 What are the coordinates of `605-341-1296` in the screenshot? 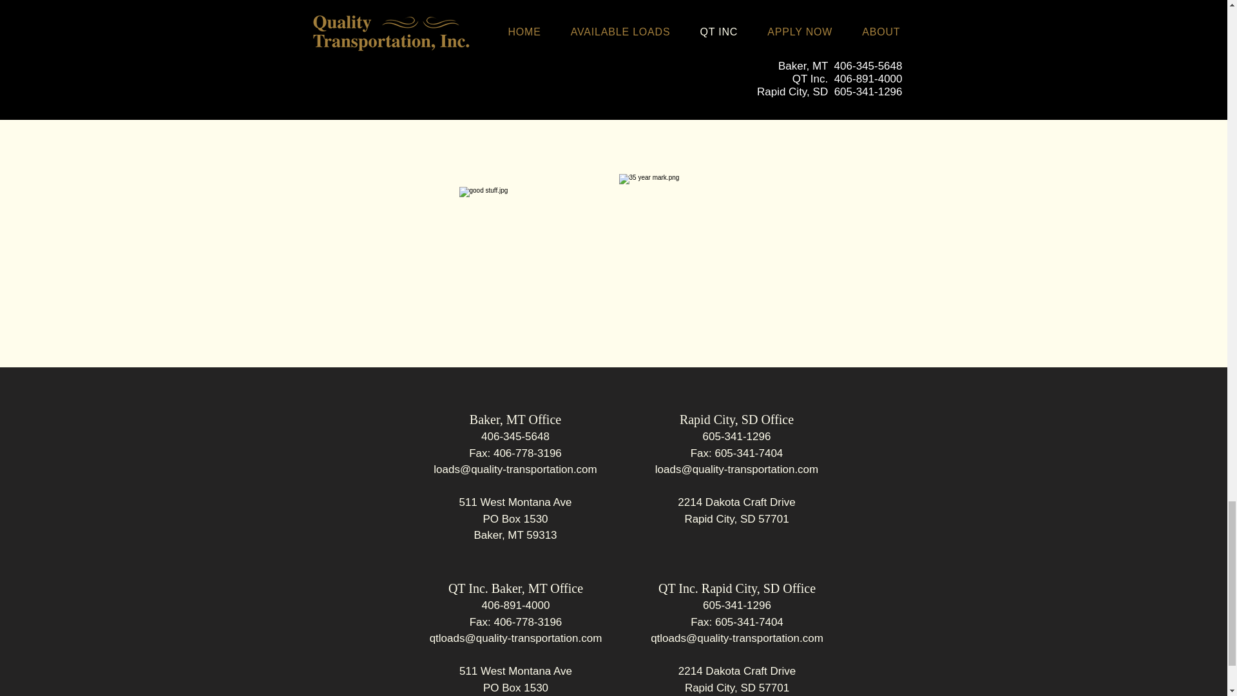 It's located at (736, 605).